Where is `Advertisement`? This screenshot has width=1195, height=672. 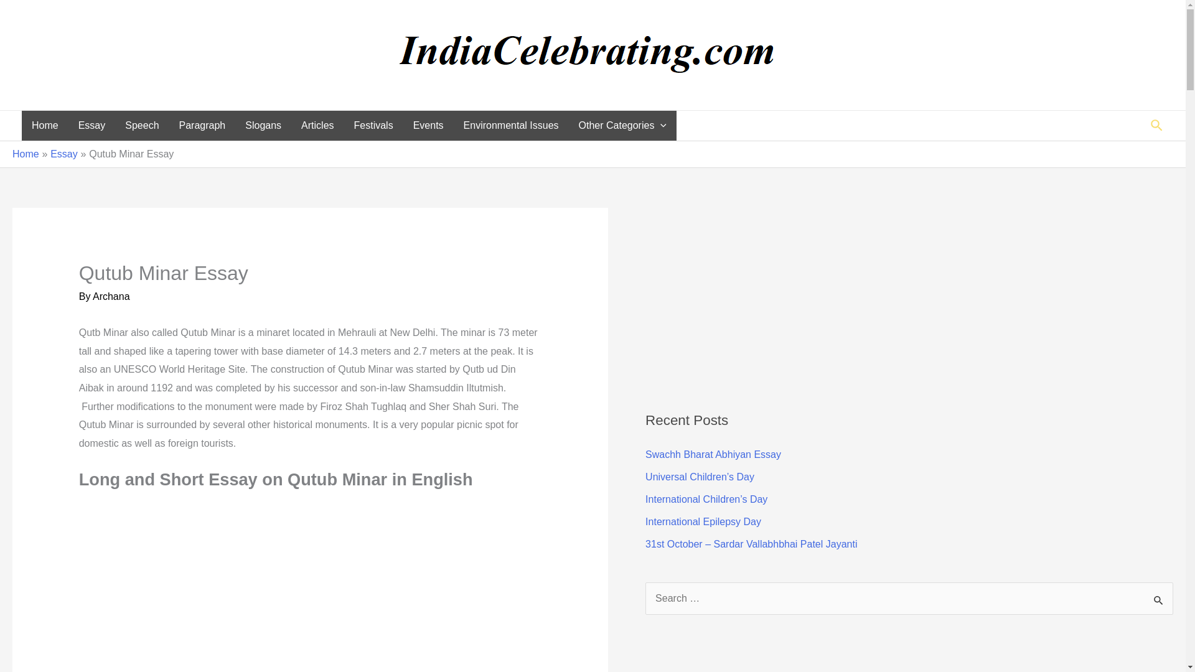
Advertisement is located at coordinates (762, 295).